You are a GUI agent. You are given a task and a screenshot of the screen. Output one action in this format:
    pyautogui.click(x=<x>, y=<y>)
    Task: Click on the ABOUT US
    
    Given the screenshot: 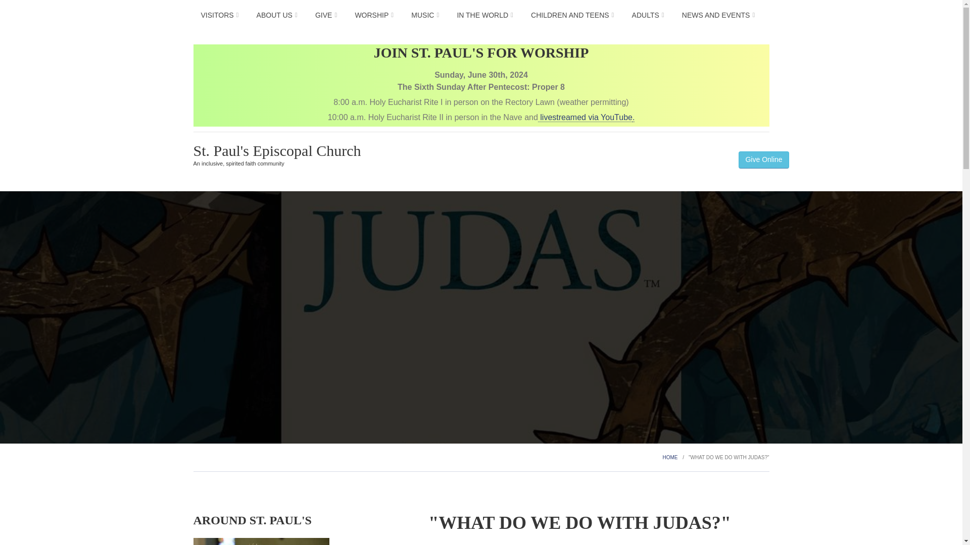 What is the action you would take?
    pyautogui.click(x=278, y=14)
    